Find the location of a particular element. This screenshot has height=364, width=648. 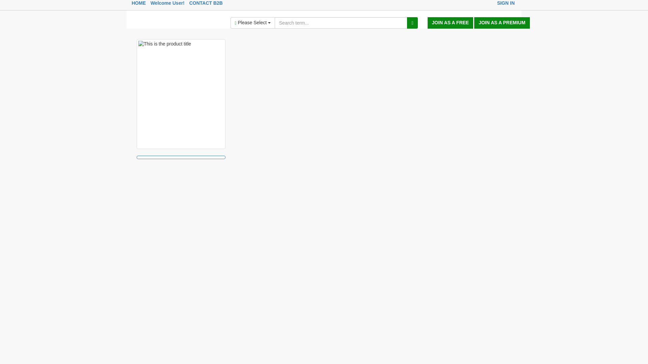

JOIN AS A PREMIUM is located at coordinates (502, 23).